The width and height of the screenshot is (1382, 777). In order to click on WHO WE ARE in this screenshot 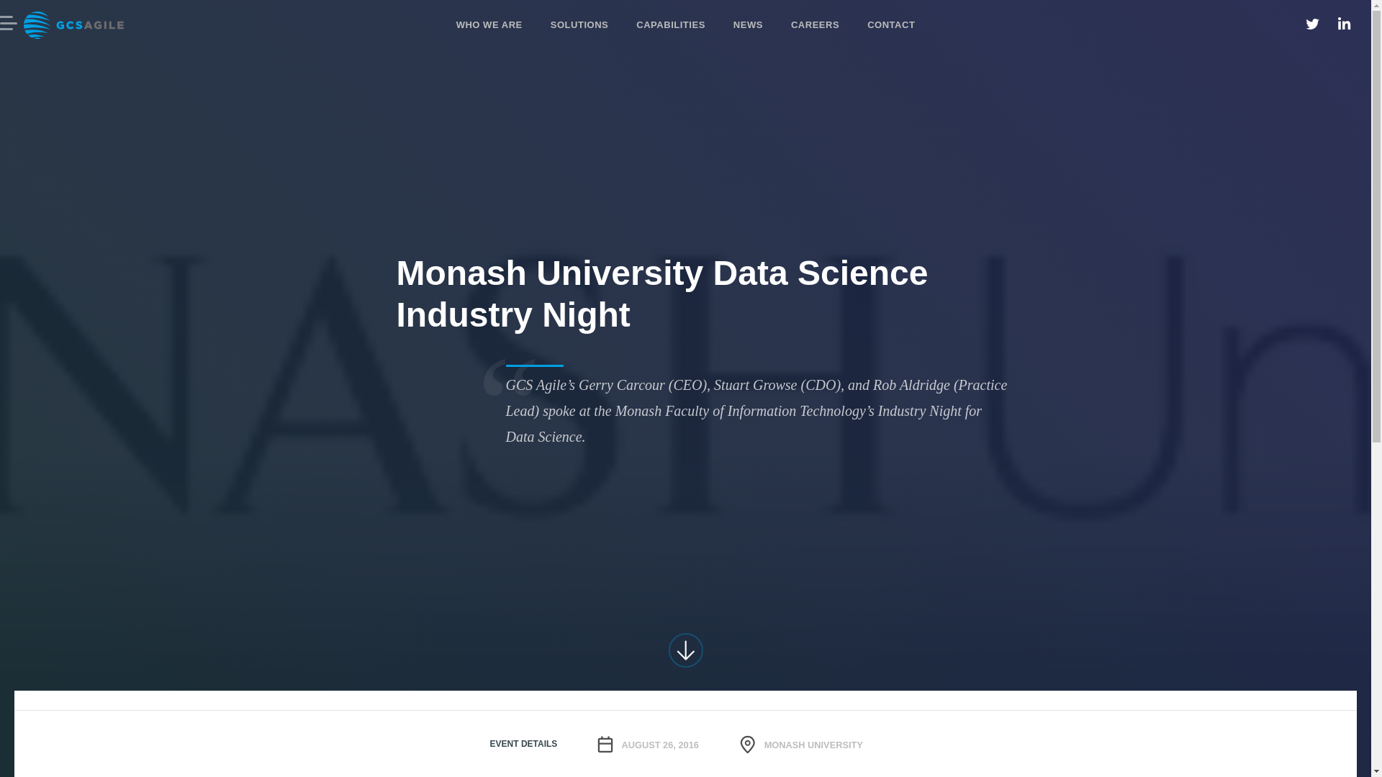, I will do `click(489, 25)`.